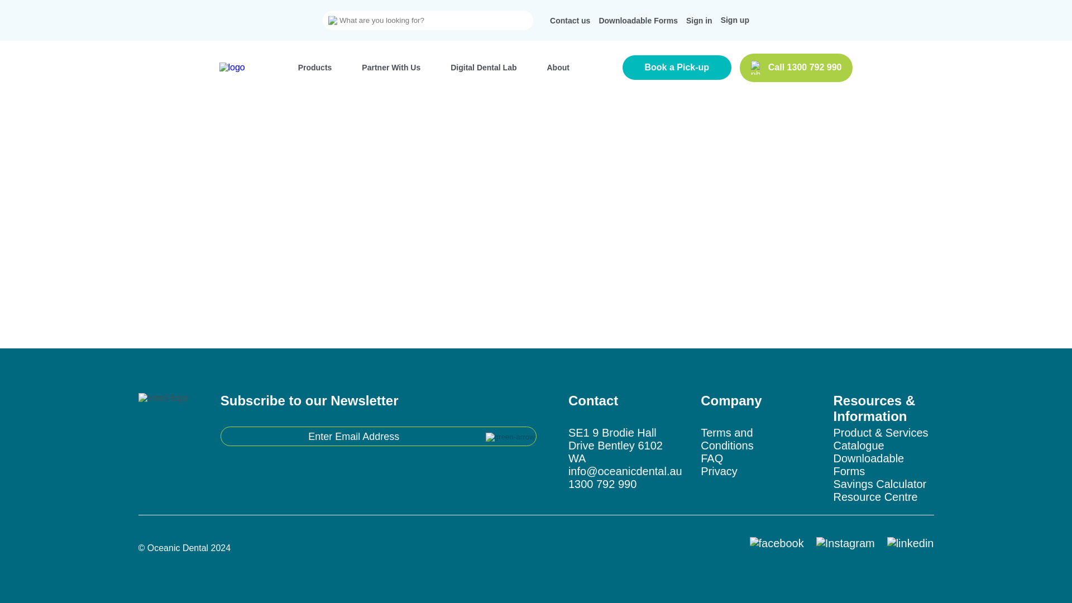 The image size is (1072, 603). What do you see at coordinates (638, 20) in the screenshot?
I see `Downloadable Forms` at bounding box center [638, 20].